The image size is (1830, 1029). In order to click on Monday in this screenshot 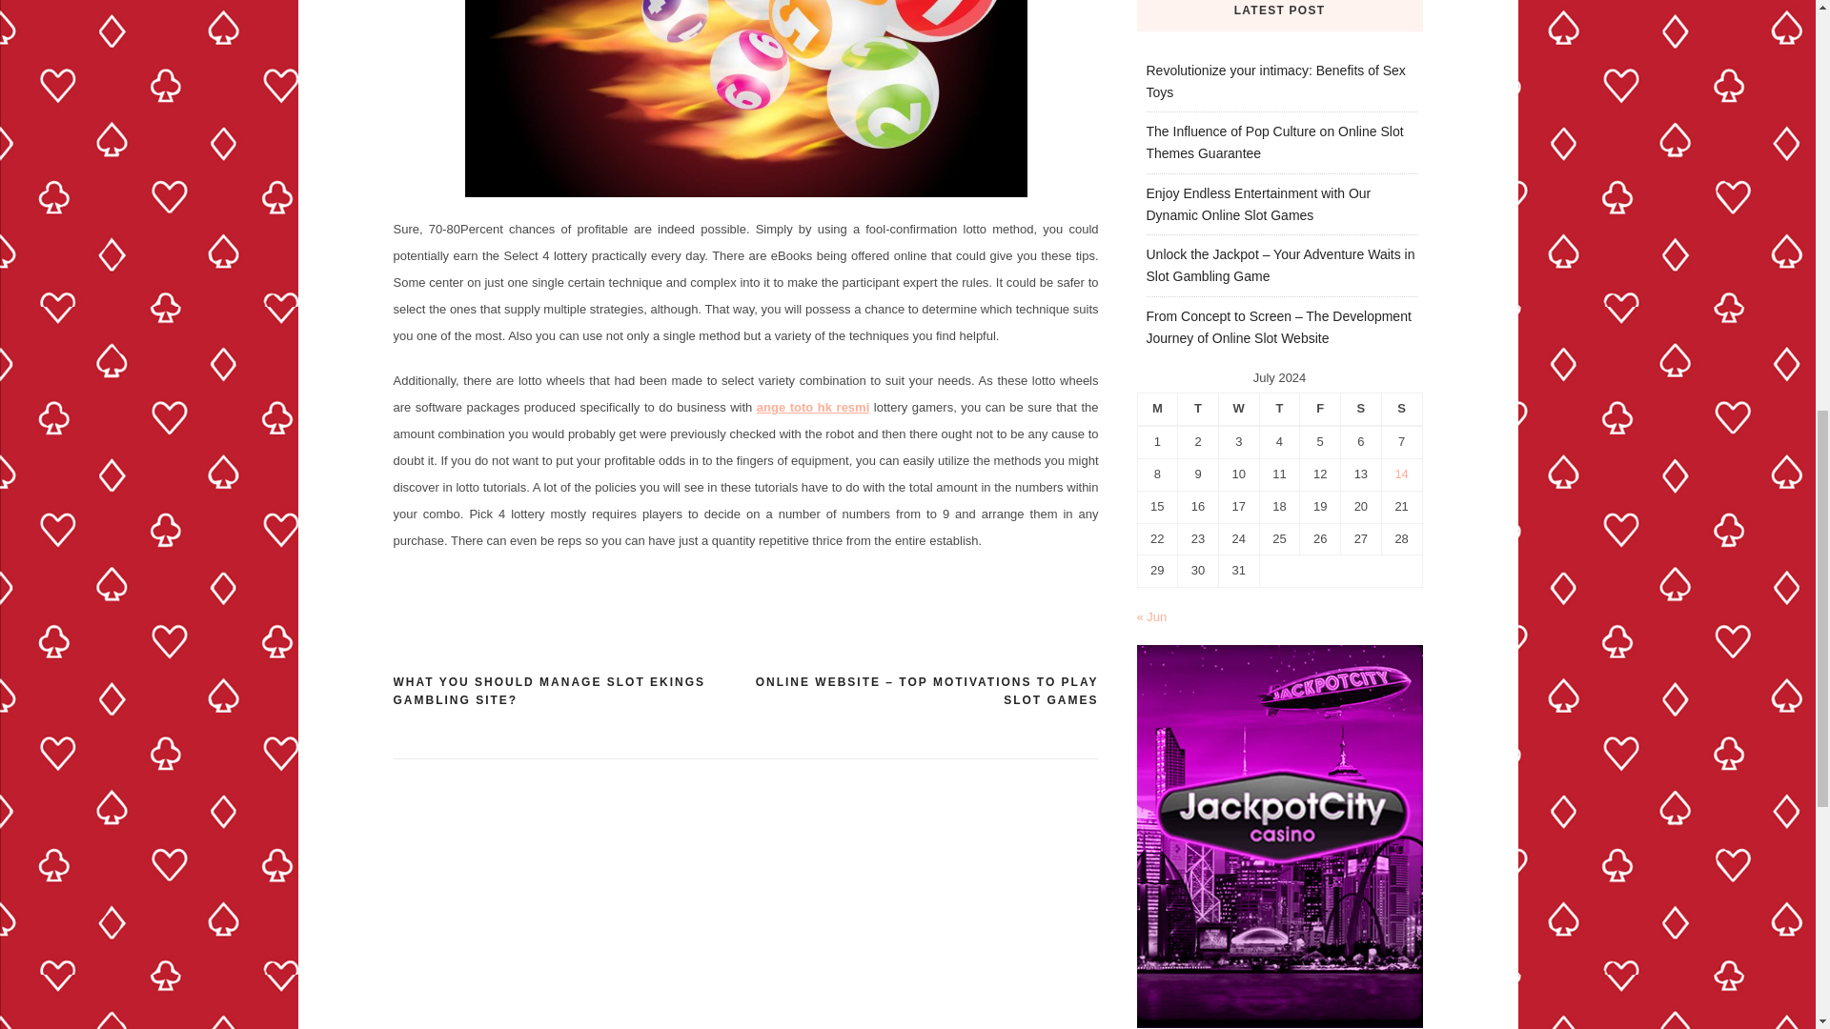, I will do `click(1157, 408)`.